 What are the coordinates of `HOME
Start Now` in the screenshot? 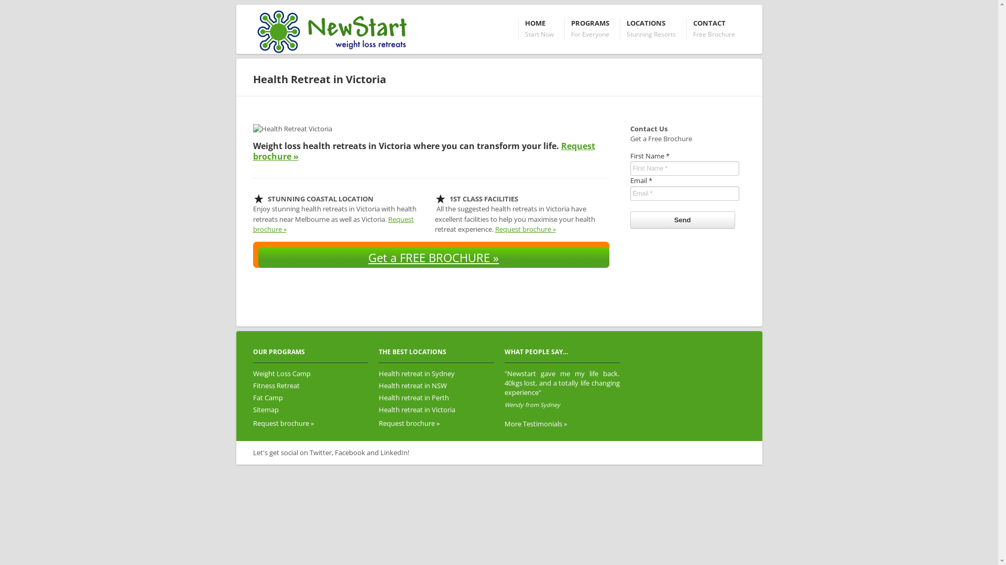 It's located at (539, 29).